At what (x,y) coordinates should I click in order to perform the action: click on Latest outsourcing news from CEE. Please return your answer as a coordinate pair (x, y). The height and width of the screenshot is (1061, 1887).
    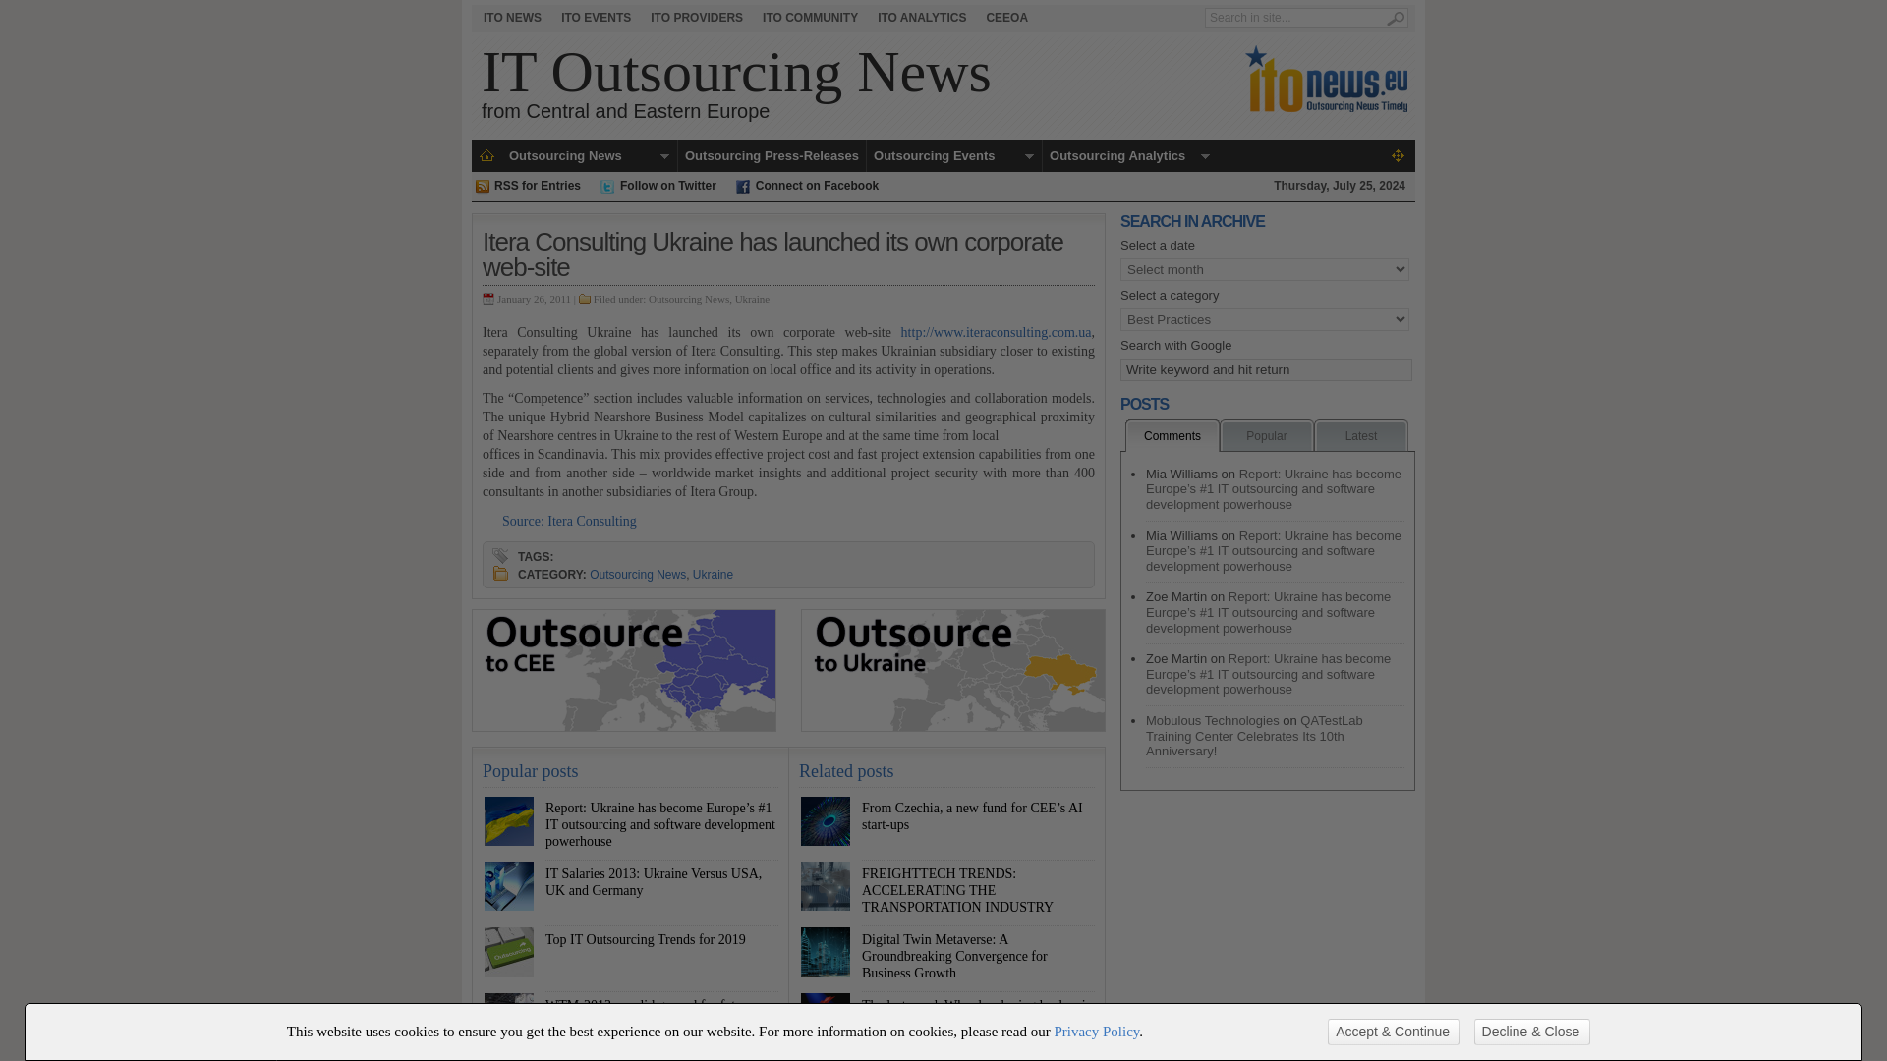
    Looking at the image, I should click on (511, 18).